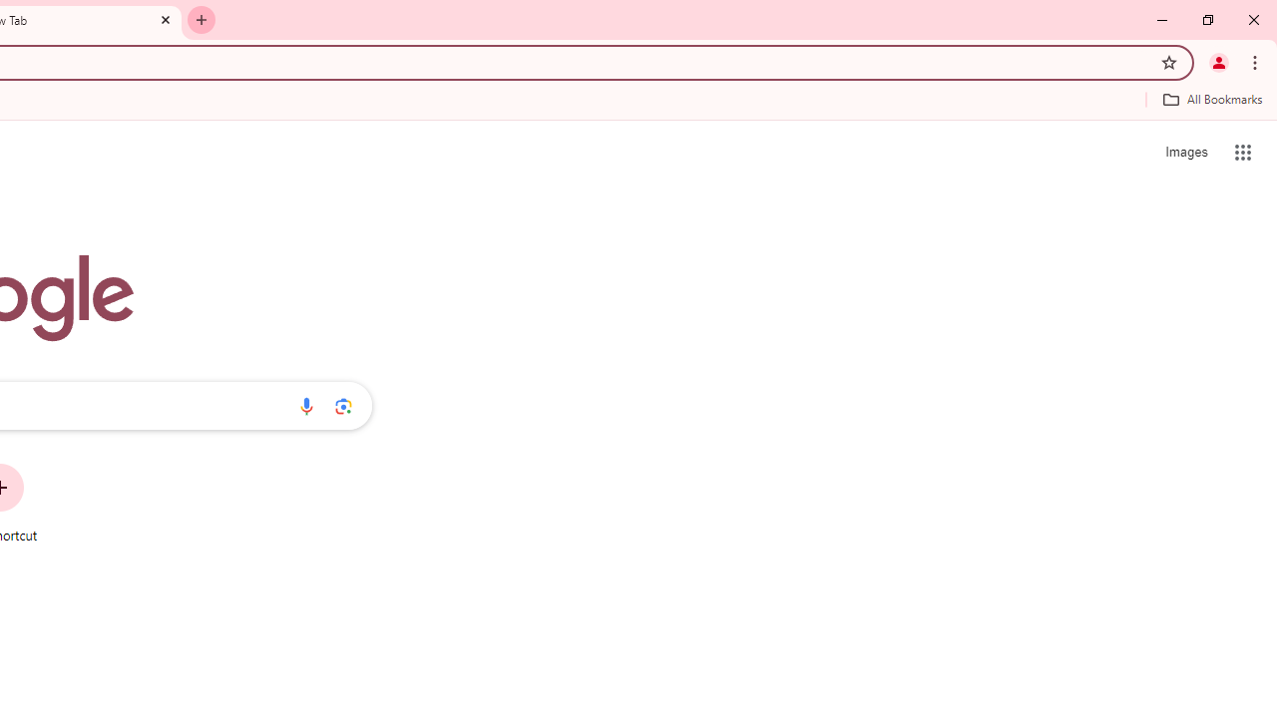 The image size is (1277, 718). Describe the element at coordinates (166, 19) in the screenshot. I see `Close` at that location.